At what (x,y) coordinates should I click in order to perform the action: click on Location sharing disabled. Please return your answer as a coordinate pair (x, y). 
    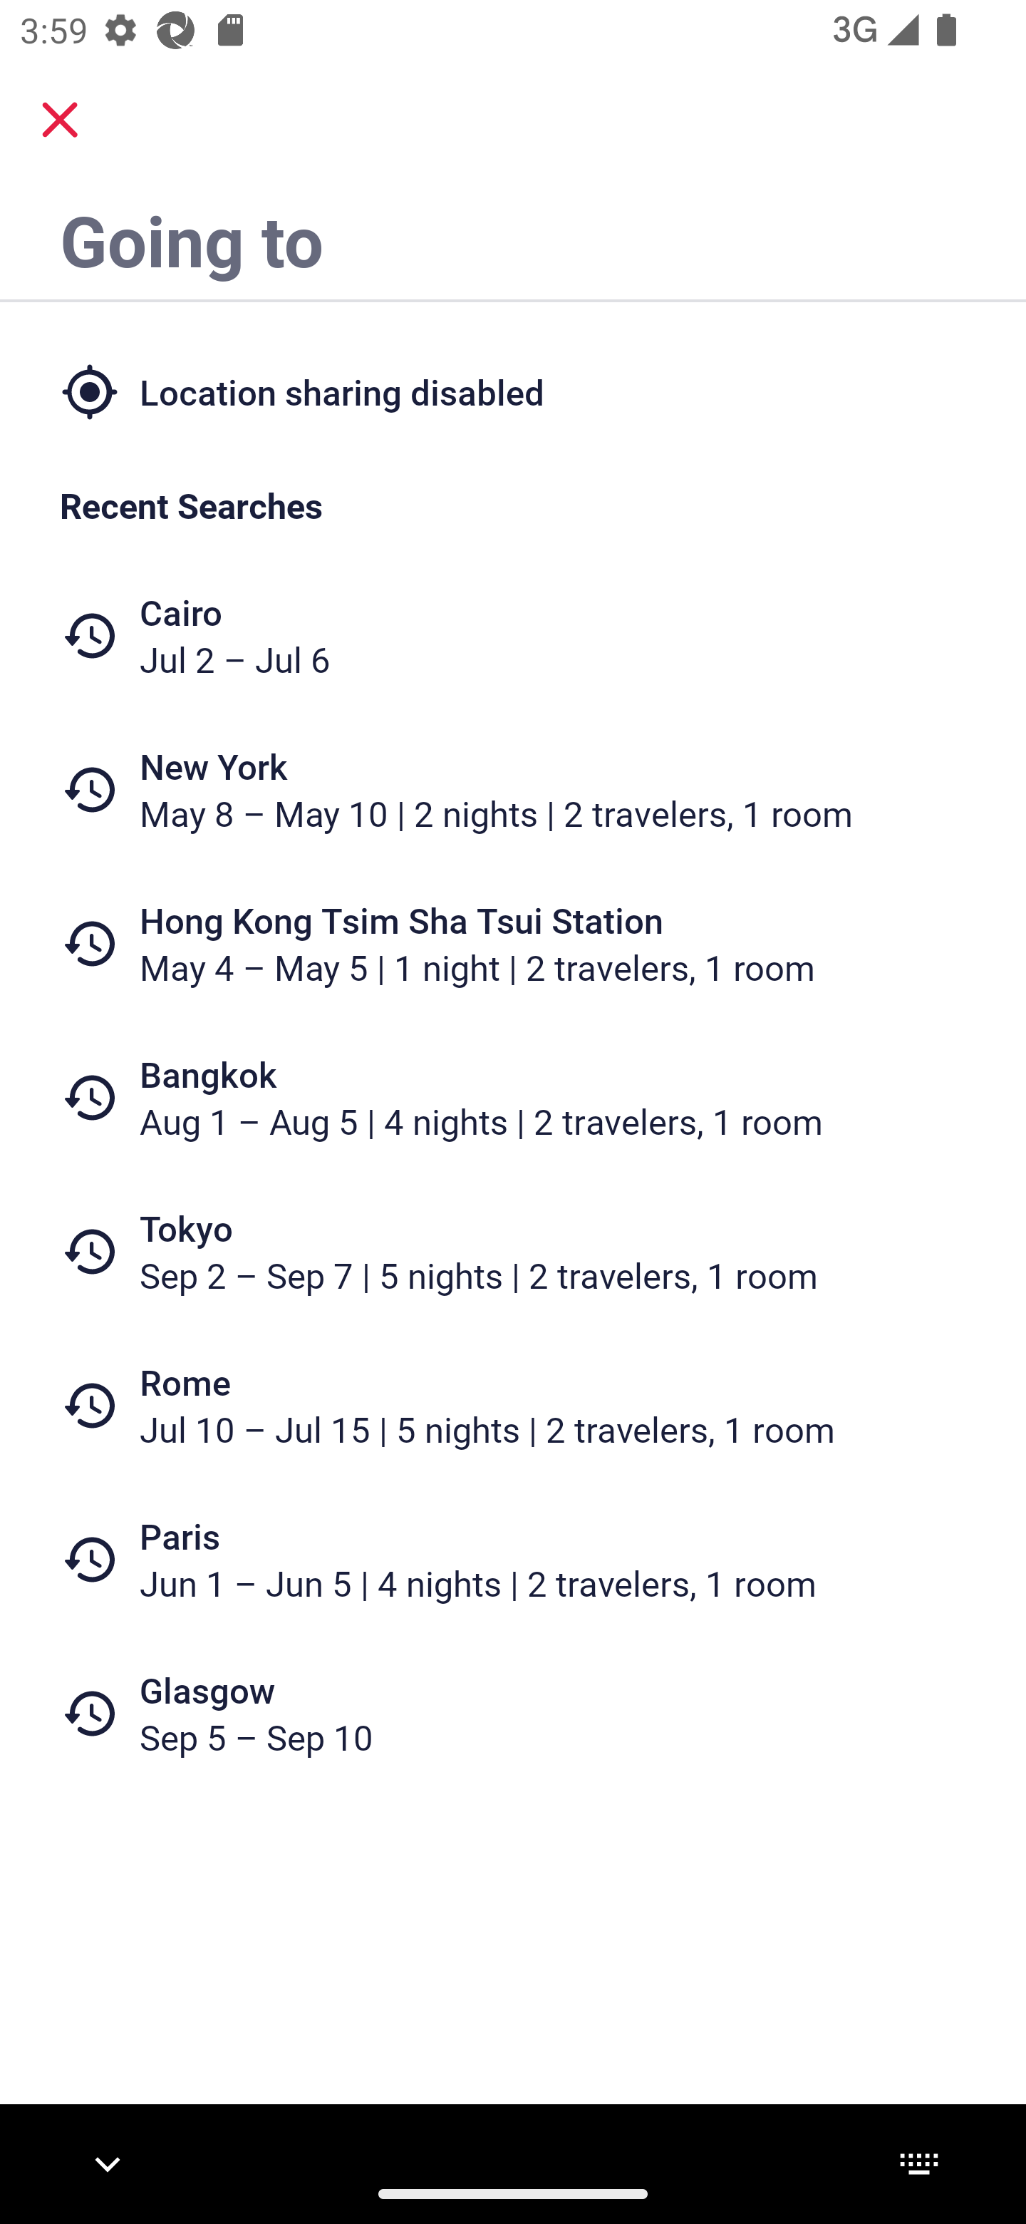
    Looking at the image, I should click on (513, 391).